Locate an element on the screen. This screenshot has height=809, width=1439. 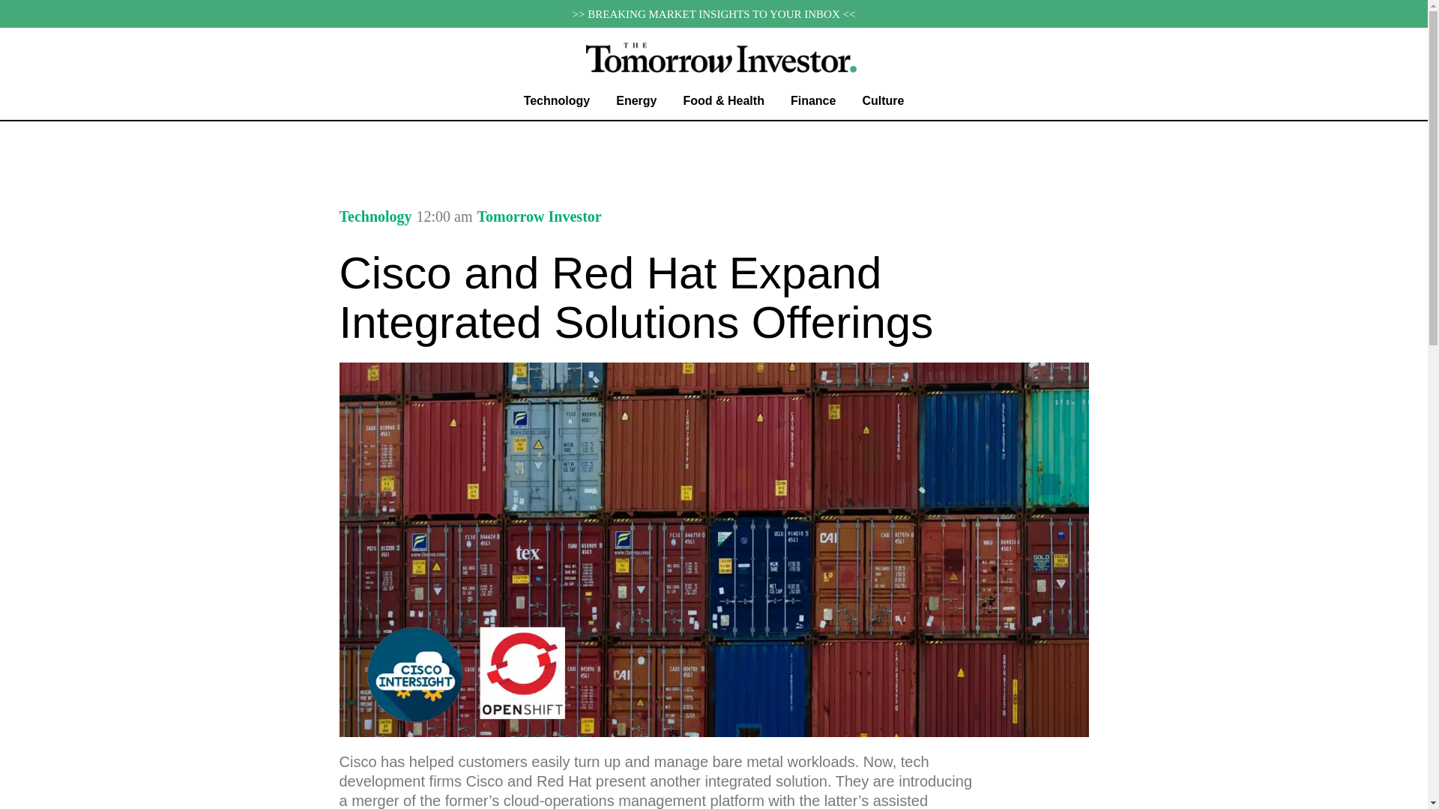
Technology is located at coordinates (556, 100).